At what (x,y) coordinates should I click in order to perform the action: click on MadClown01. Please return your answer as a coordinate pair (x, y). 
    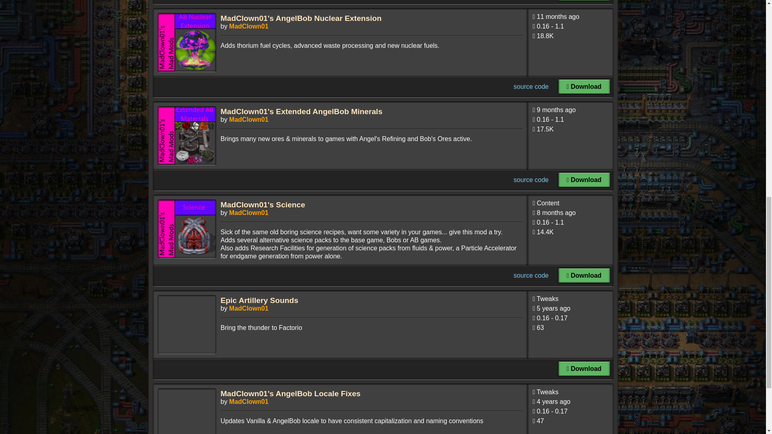
    Looking at the image, I should click on (249, 401).